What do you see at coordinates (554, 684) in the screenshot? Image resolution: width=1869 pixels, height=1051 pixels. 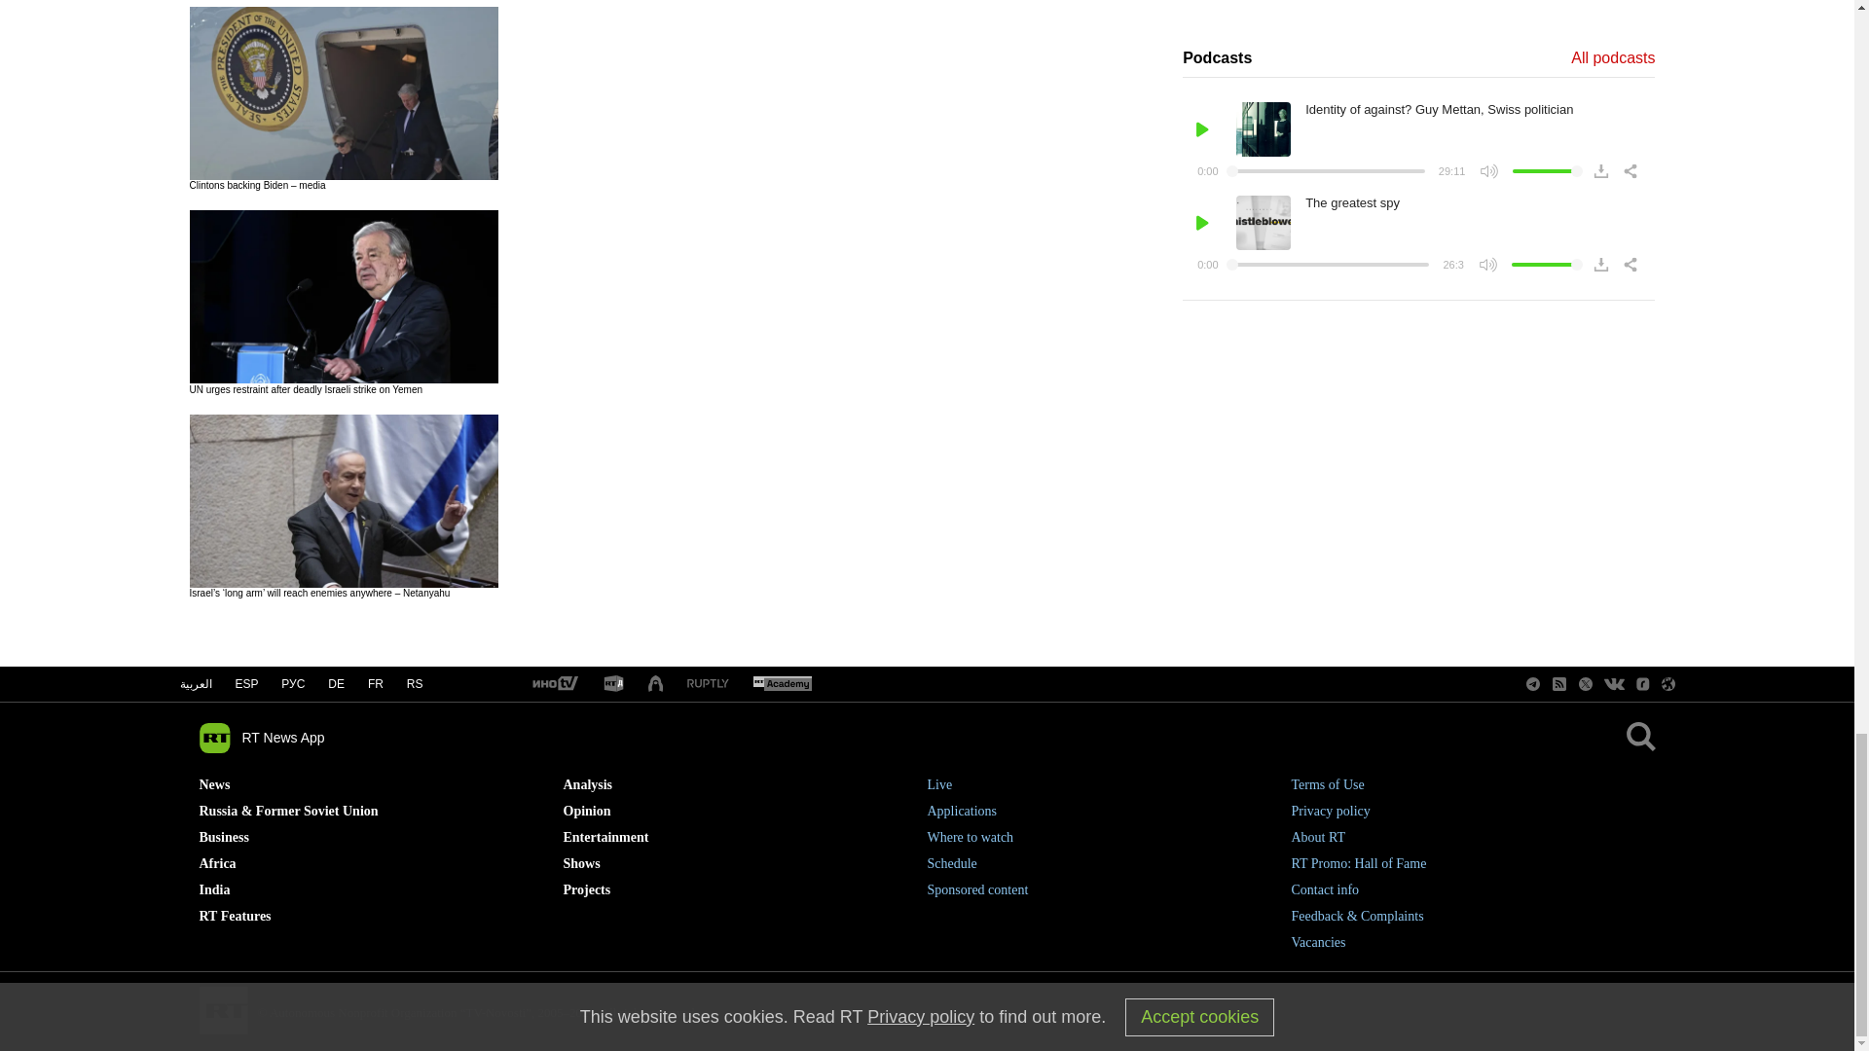 I see `RT ` at bounding box center [554, 684].